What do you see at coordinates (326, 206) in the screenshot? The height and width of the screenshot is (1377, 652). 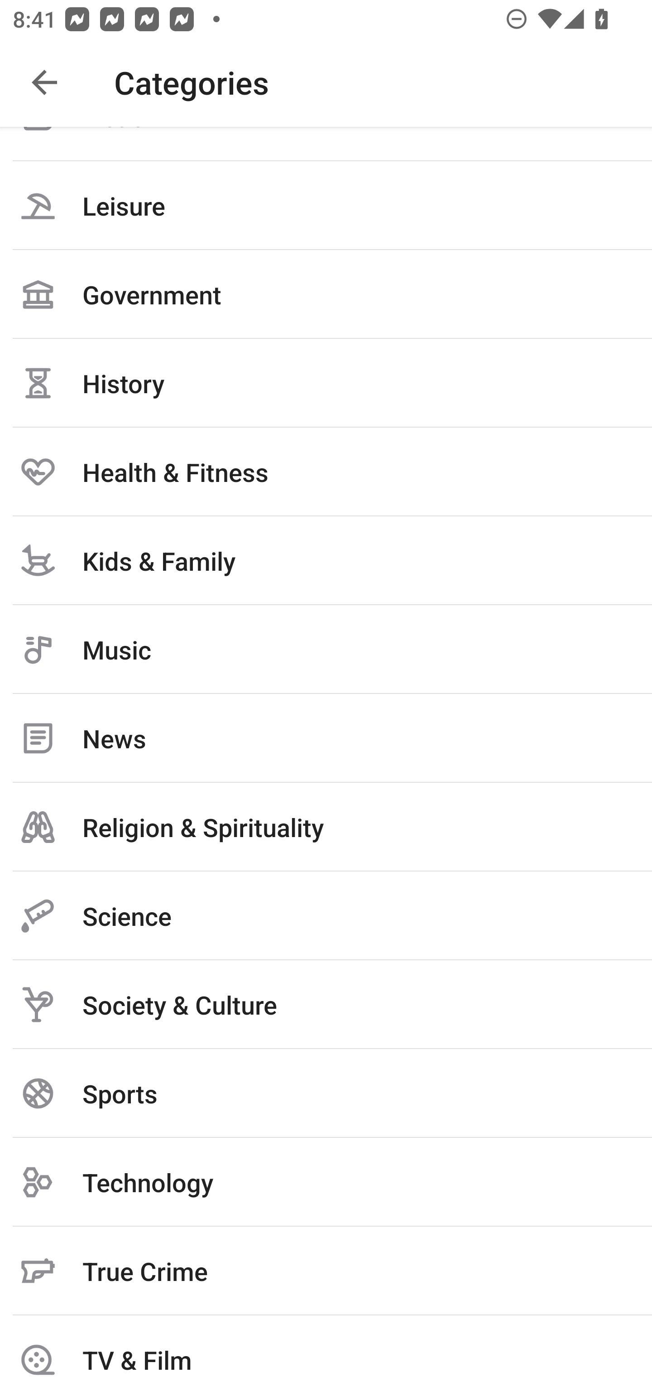 I see `Leisure` at bounding box center [326, 206].